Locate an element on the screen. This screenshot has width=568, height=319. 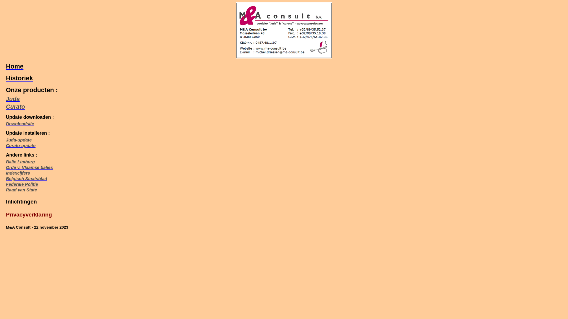
Privacyverklaring is located at coordinates (29, 214).